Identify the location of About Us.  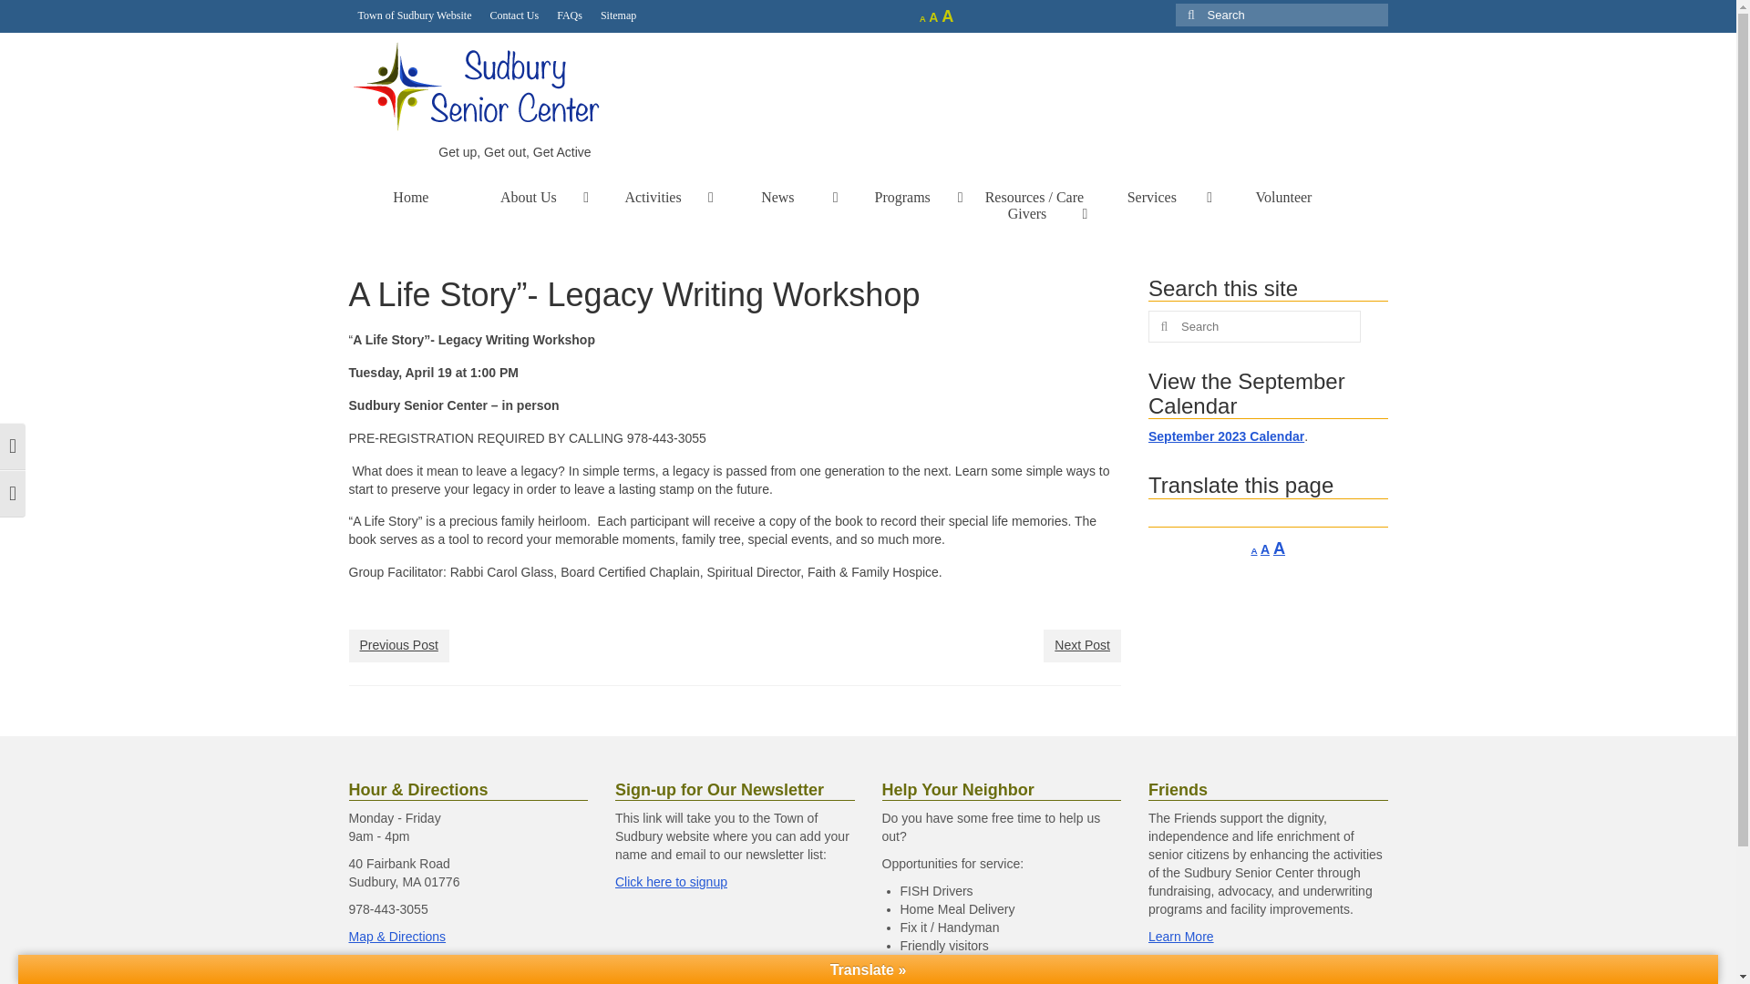
(535, 197).